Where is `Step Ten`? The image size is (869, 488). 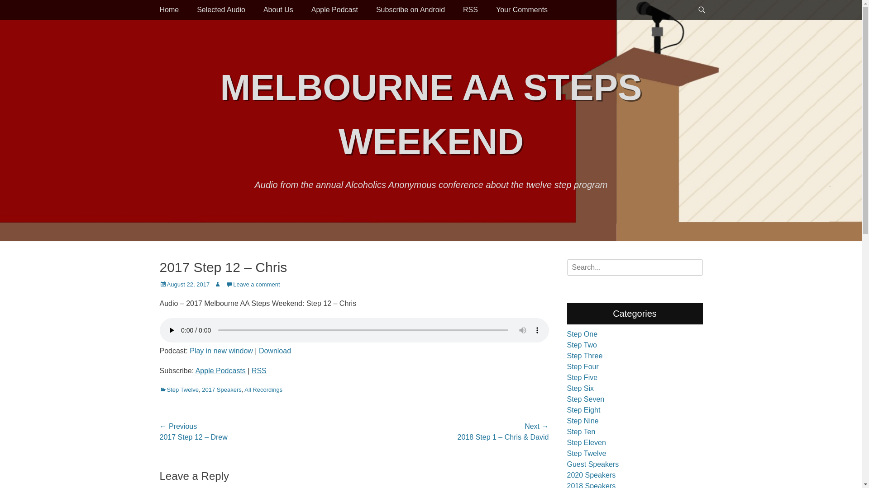 Step Ten is located at coordinates (581, 432).